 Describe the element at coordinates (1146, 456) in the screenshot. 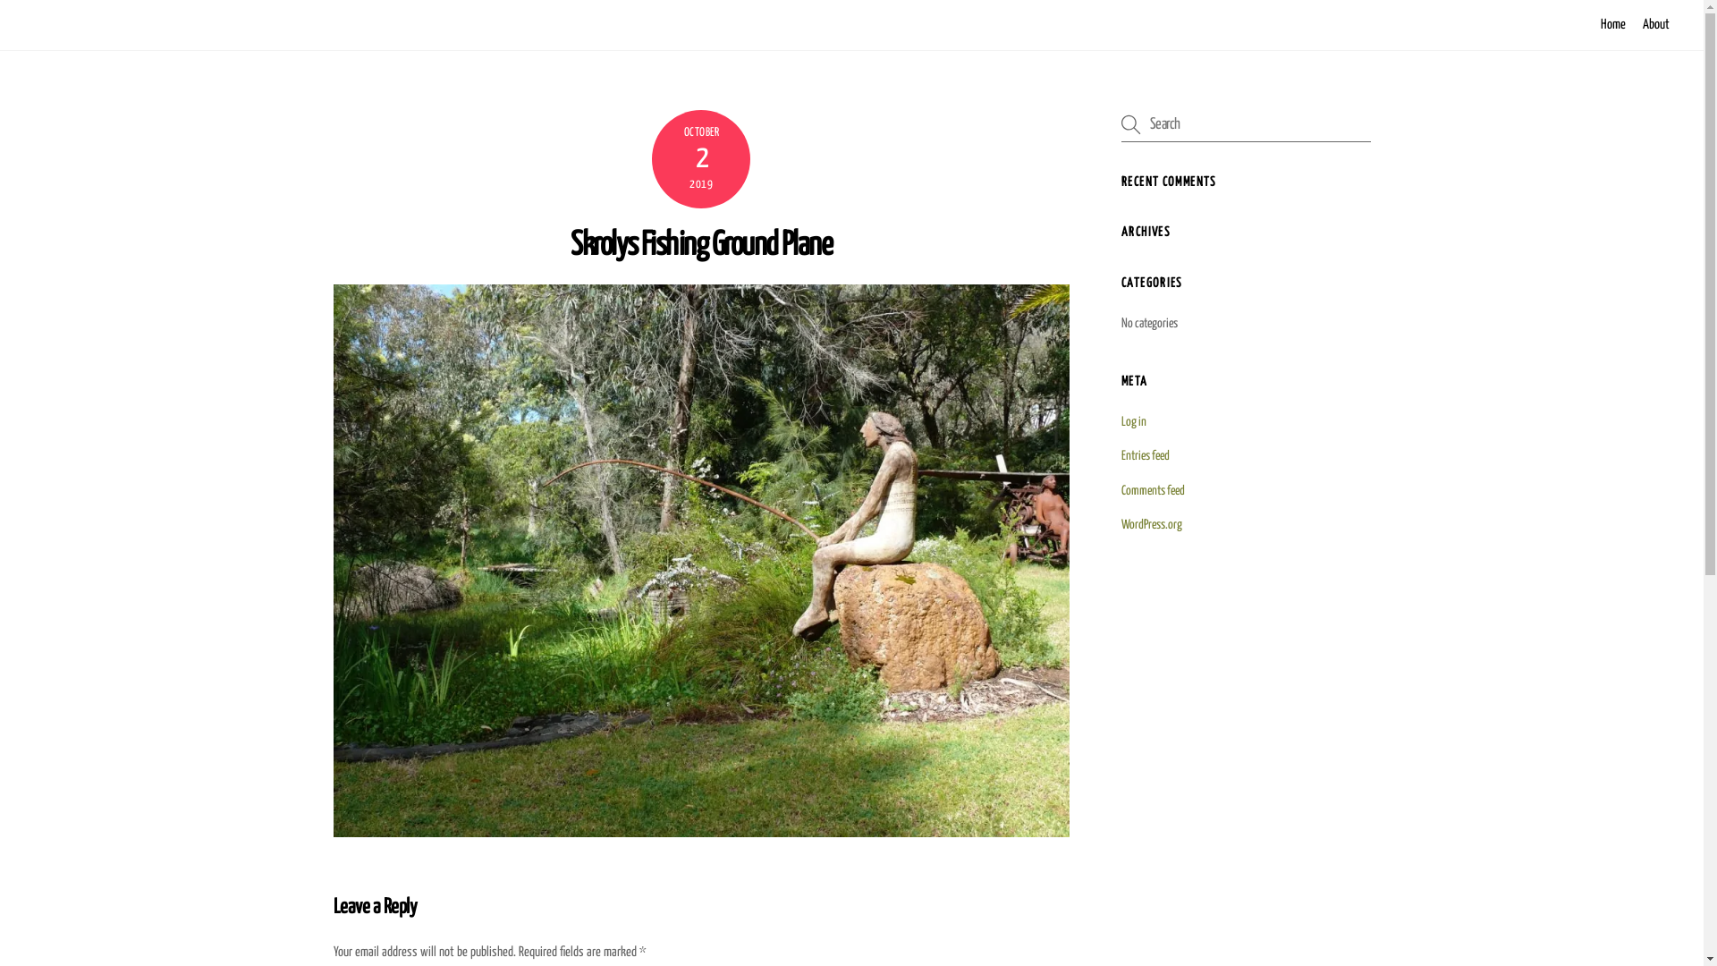

I see `Entries feed` at that location.